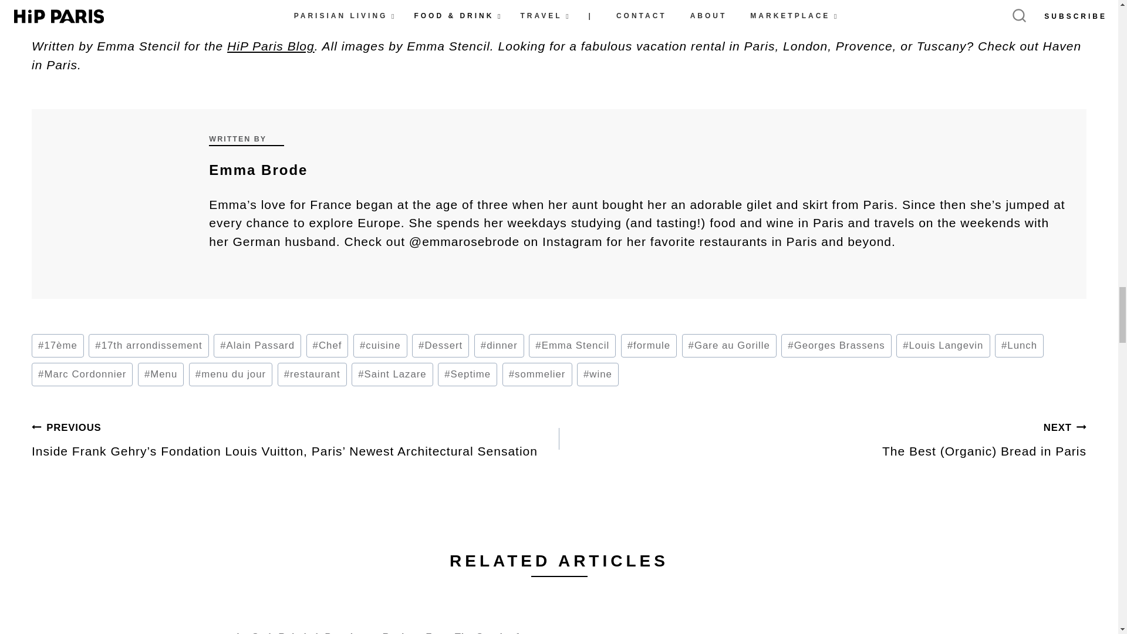  Describe the element at coordinates (729, 346) in the screenshot. I see `Gare au Gorille` at that location.